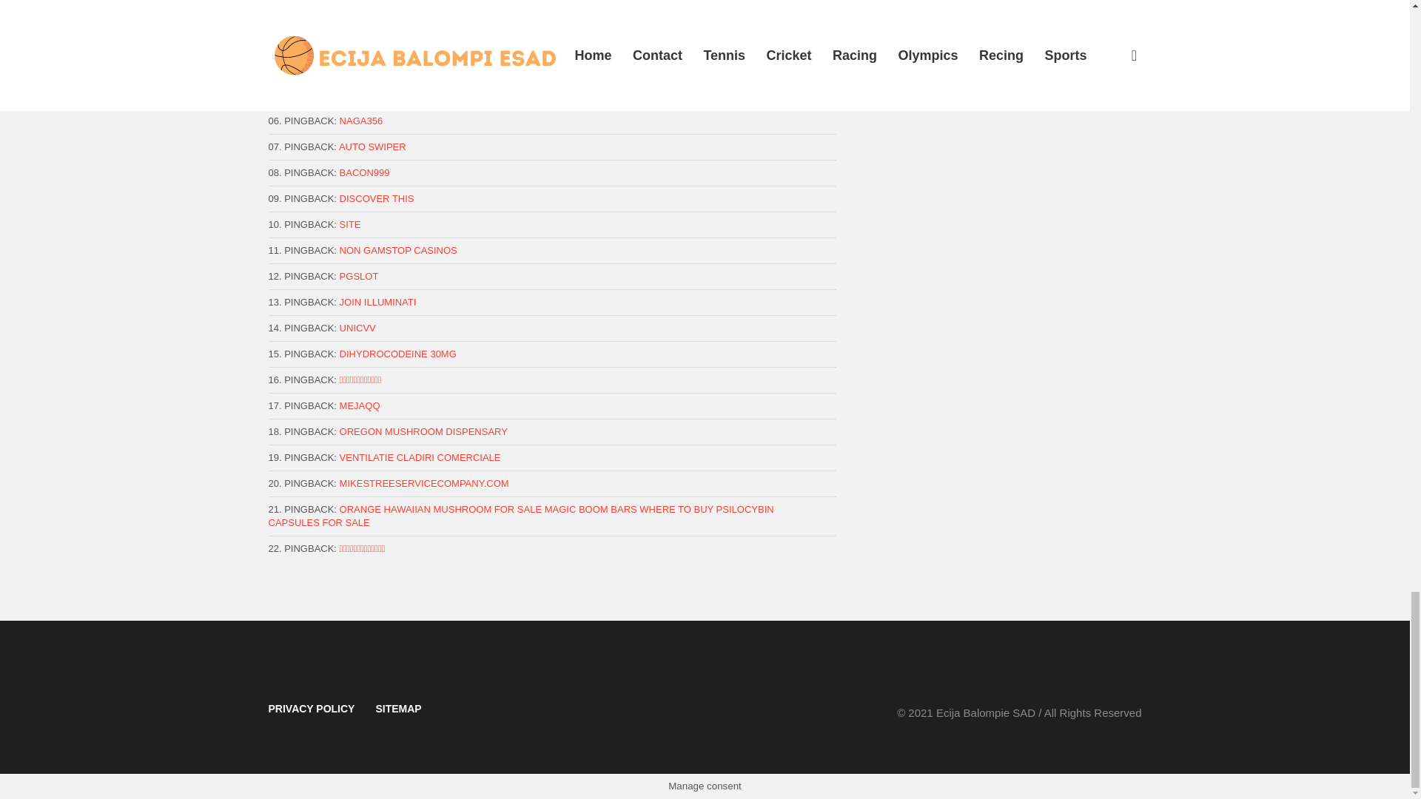 This screenshot has width=1421, height=799. Describe the element at coordinates (397, 18) in the screenshot. I see `APEX LEGENDS CHEATS` at that location.